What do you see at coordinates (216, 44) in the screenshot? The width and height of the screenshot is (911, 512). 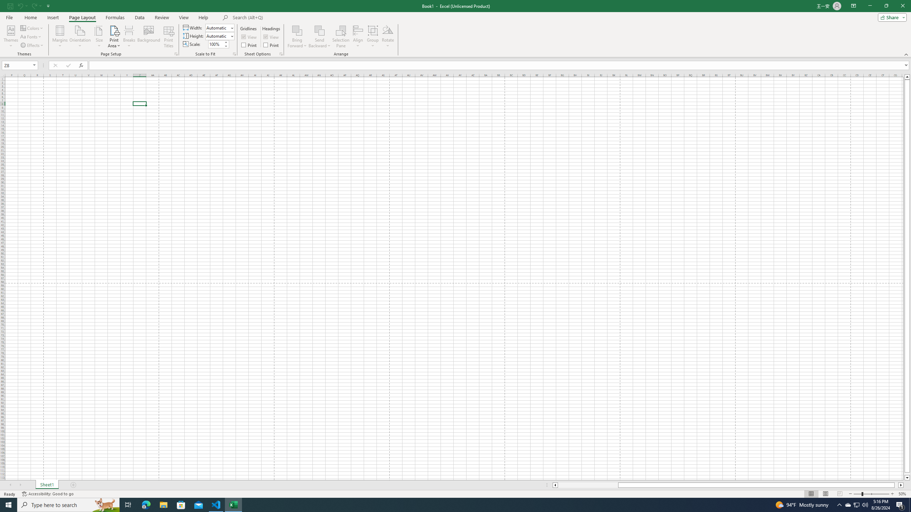 I see `Scale` at bounding box center [216, 44].